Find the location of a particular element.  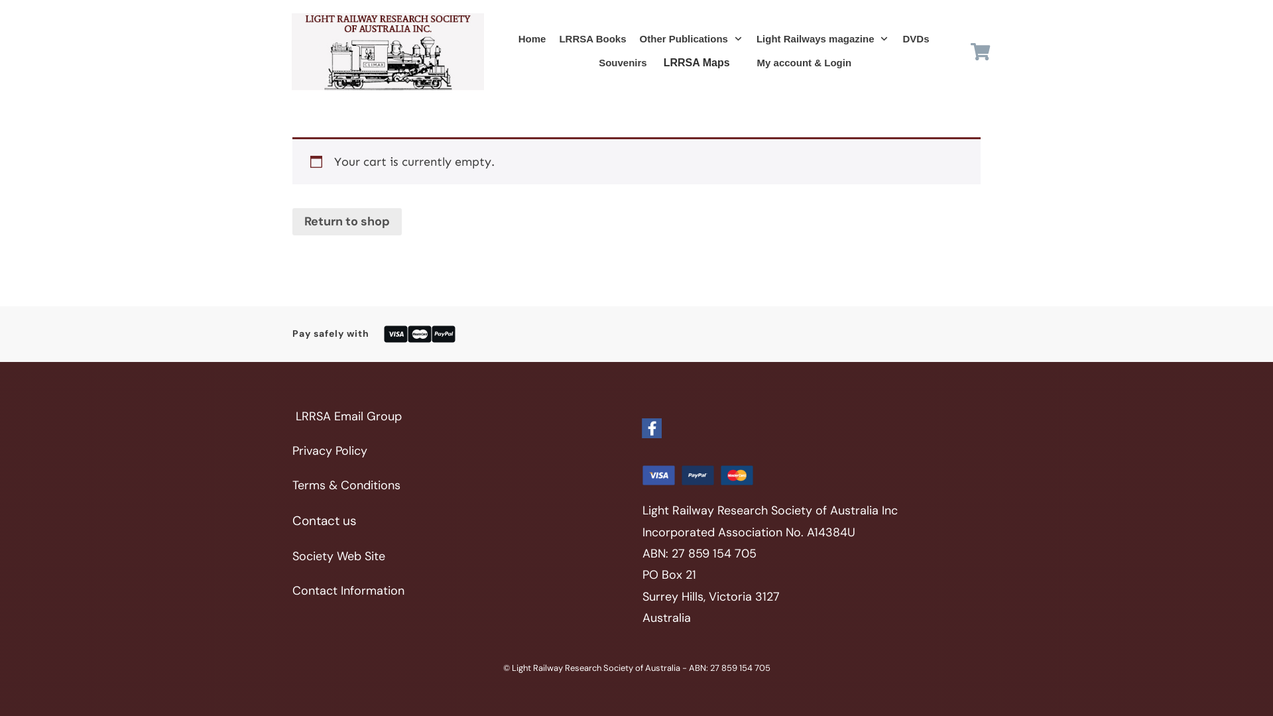

visa is located at coordinates (658, 476).